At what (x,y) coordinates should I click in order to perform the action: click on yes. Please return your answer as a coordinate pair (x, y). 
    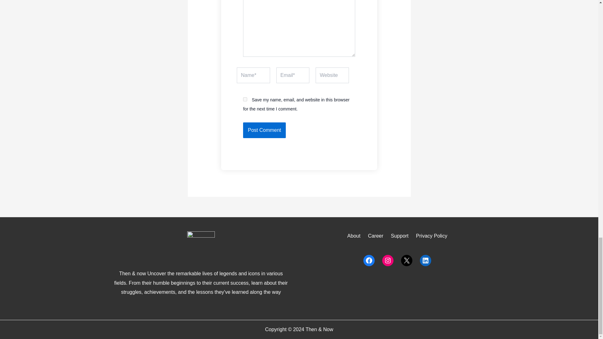
    Looking at the image, I should click on (245, 99).